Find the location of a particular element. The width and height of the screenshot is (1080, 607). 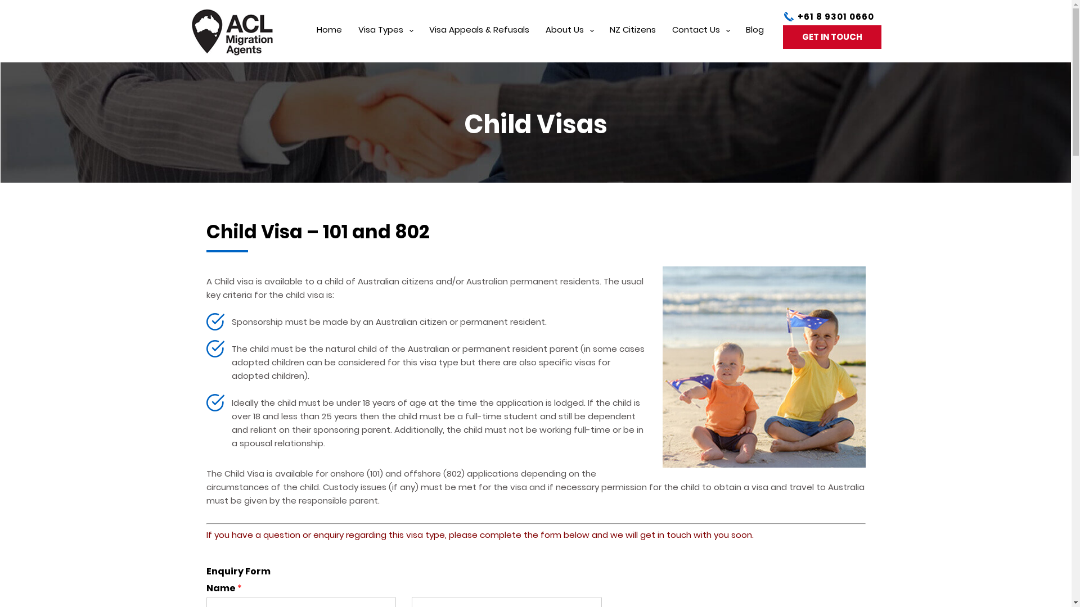

Contact Us is located at coordinates (701, 44).